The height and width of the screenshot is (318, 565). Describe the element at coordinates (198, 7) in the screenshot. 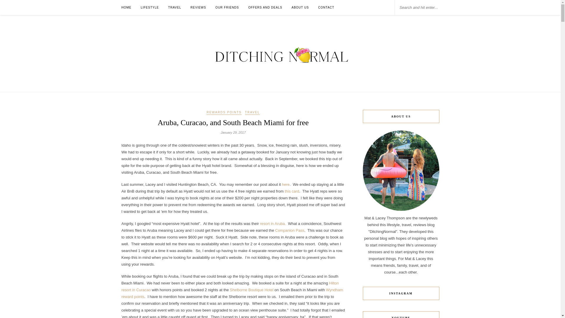

I see `REVIEWS` at that location.